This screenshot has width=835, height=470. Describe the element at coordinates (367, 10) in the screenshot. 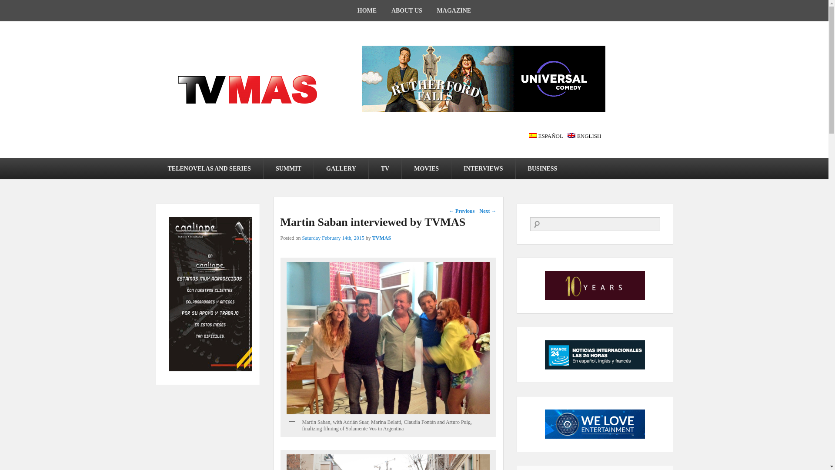

I see `HOME` at that location.